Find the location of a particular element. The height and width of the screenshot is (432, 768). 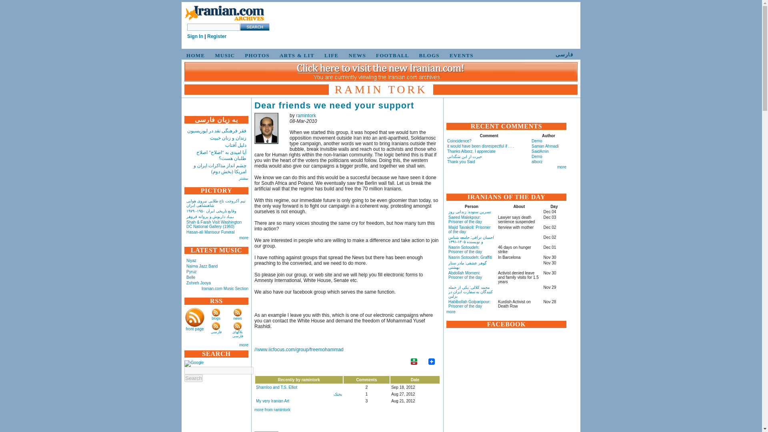

View user profile. is located at coordinates (306, 115).